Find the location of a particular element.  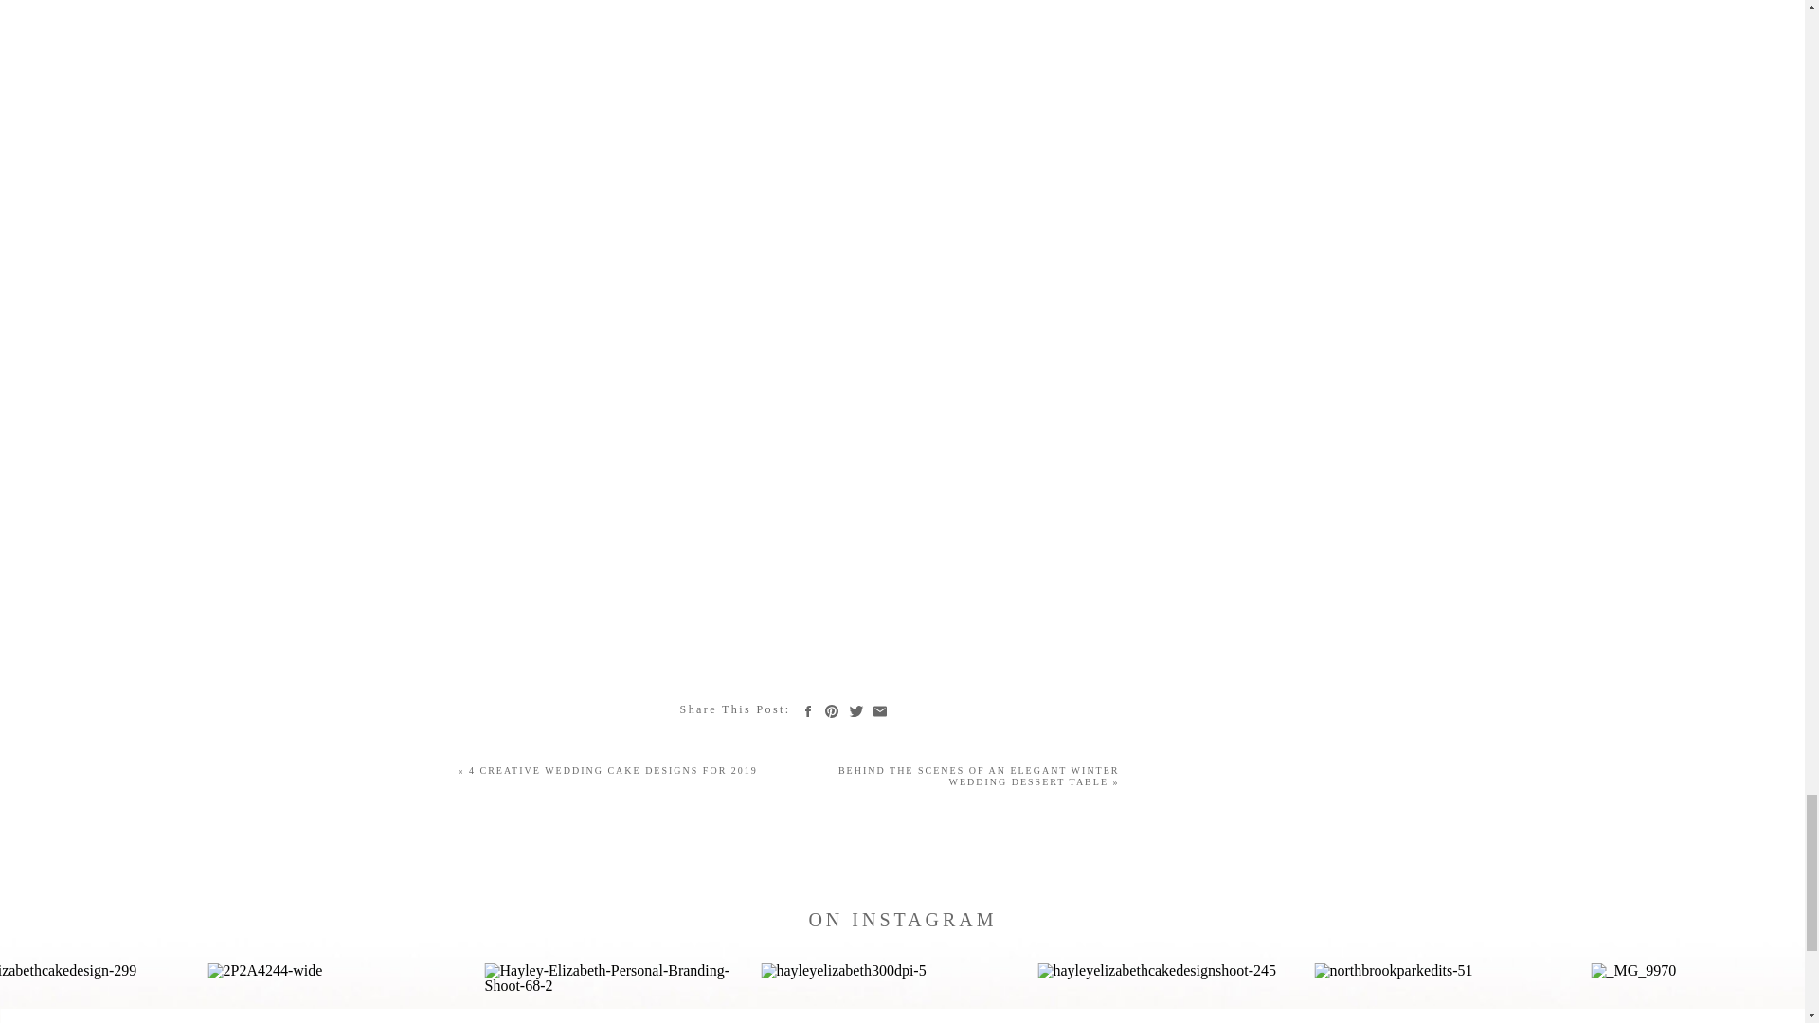

4 CREATIVE WEDDING CAKE DESIGNS FOR 2019 is located at coordinates (614, 769).